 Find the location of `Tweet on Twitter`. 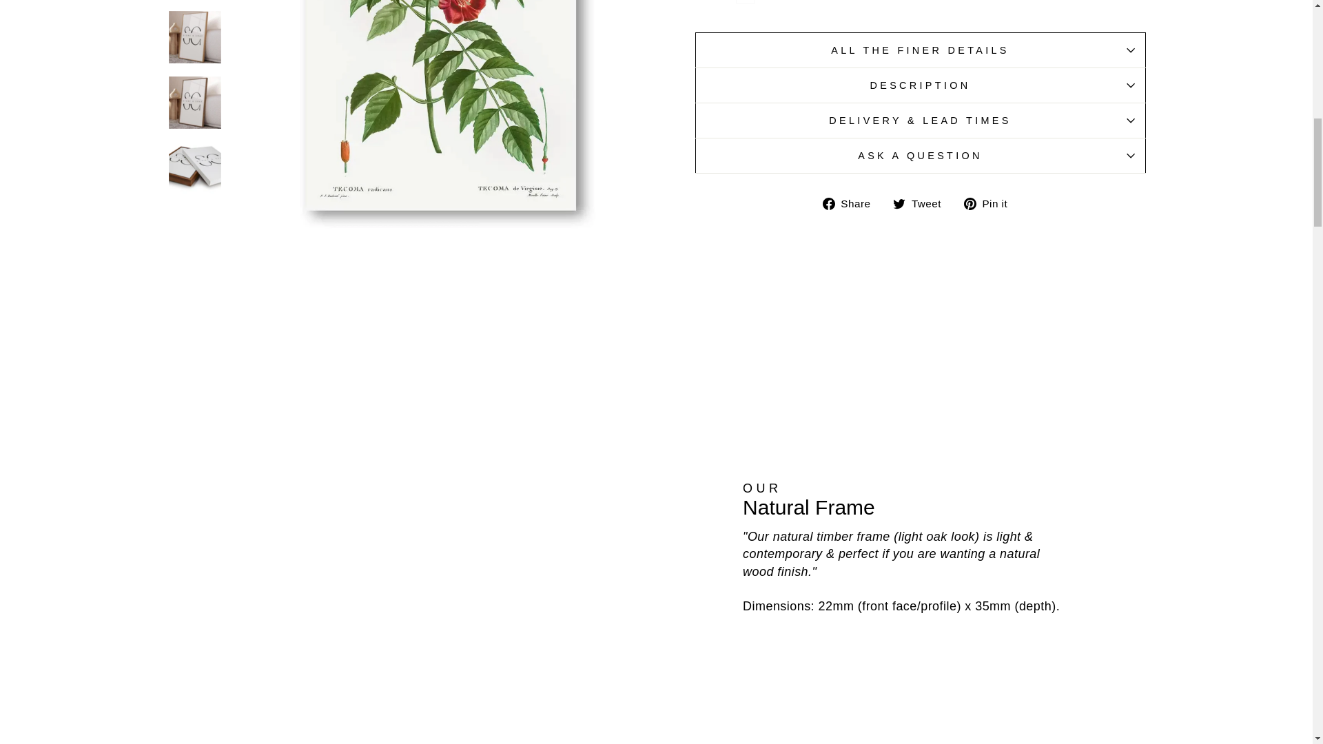

Tweet on Twitter is located at coordinates (922, 203).